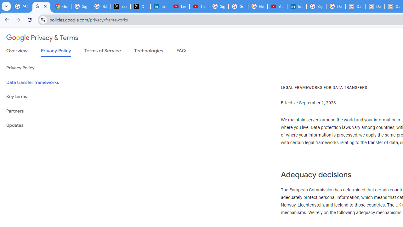 The image size is (403, 227). What do you see at coordinates (160, 6) in the screenshot?
I see `LinkedIn Privacy Policy` at bounding box center [160, 6].